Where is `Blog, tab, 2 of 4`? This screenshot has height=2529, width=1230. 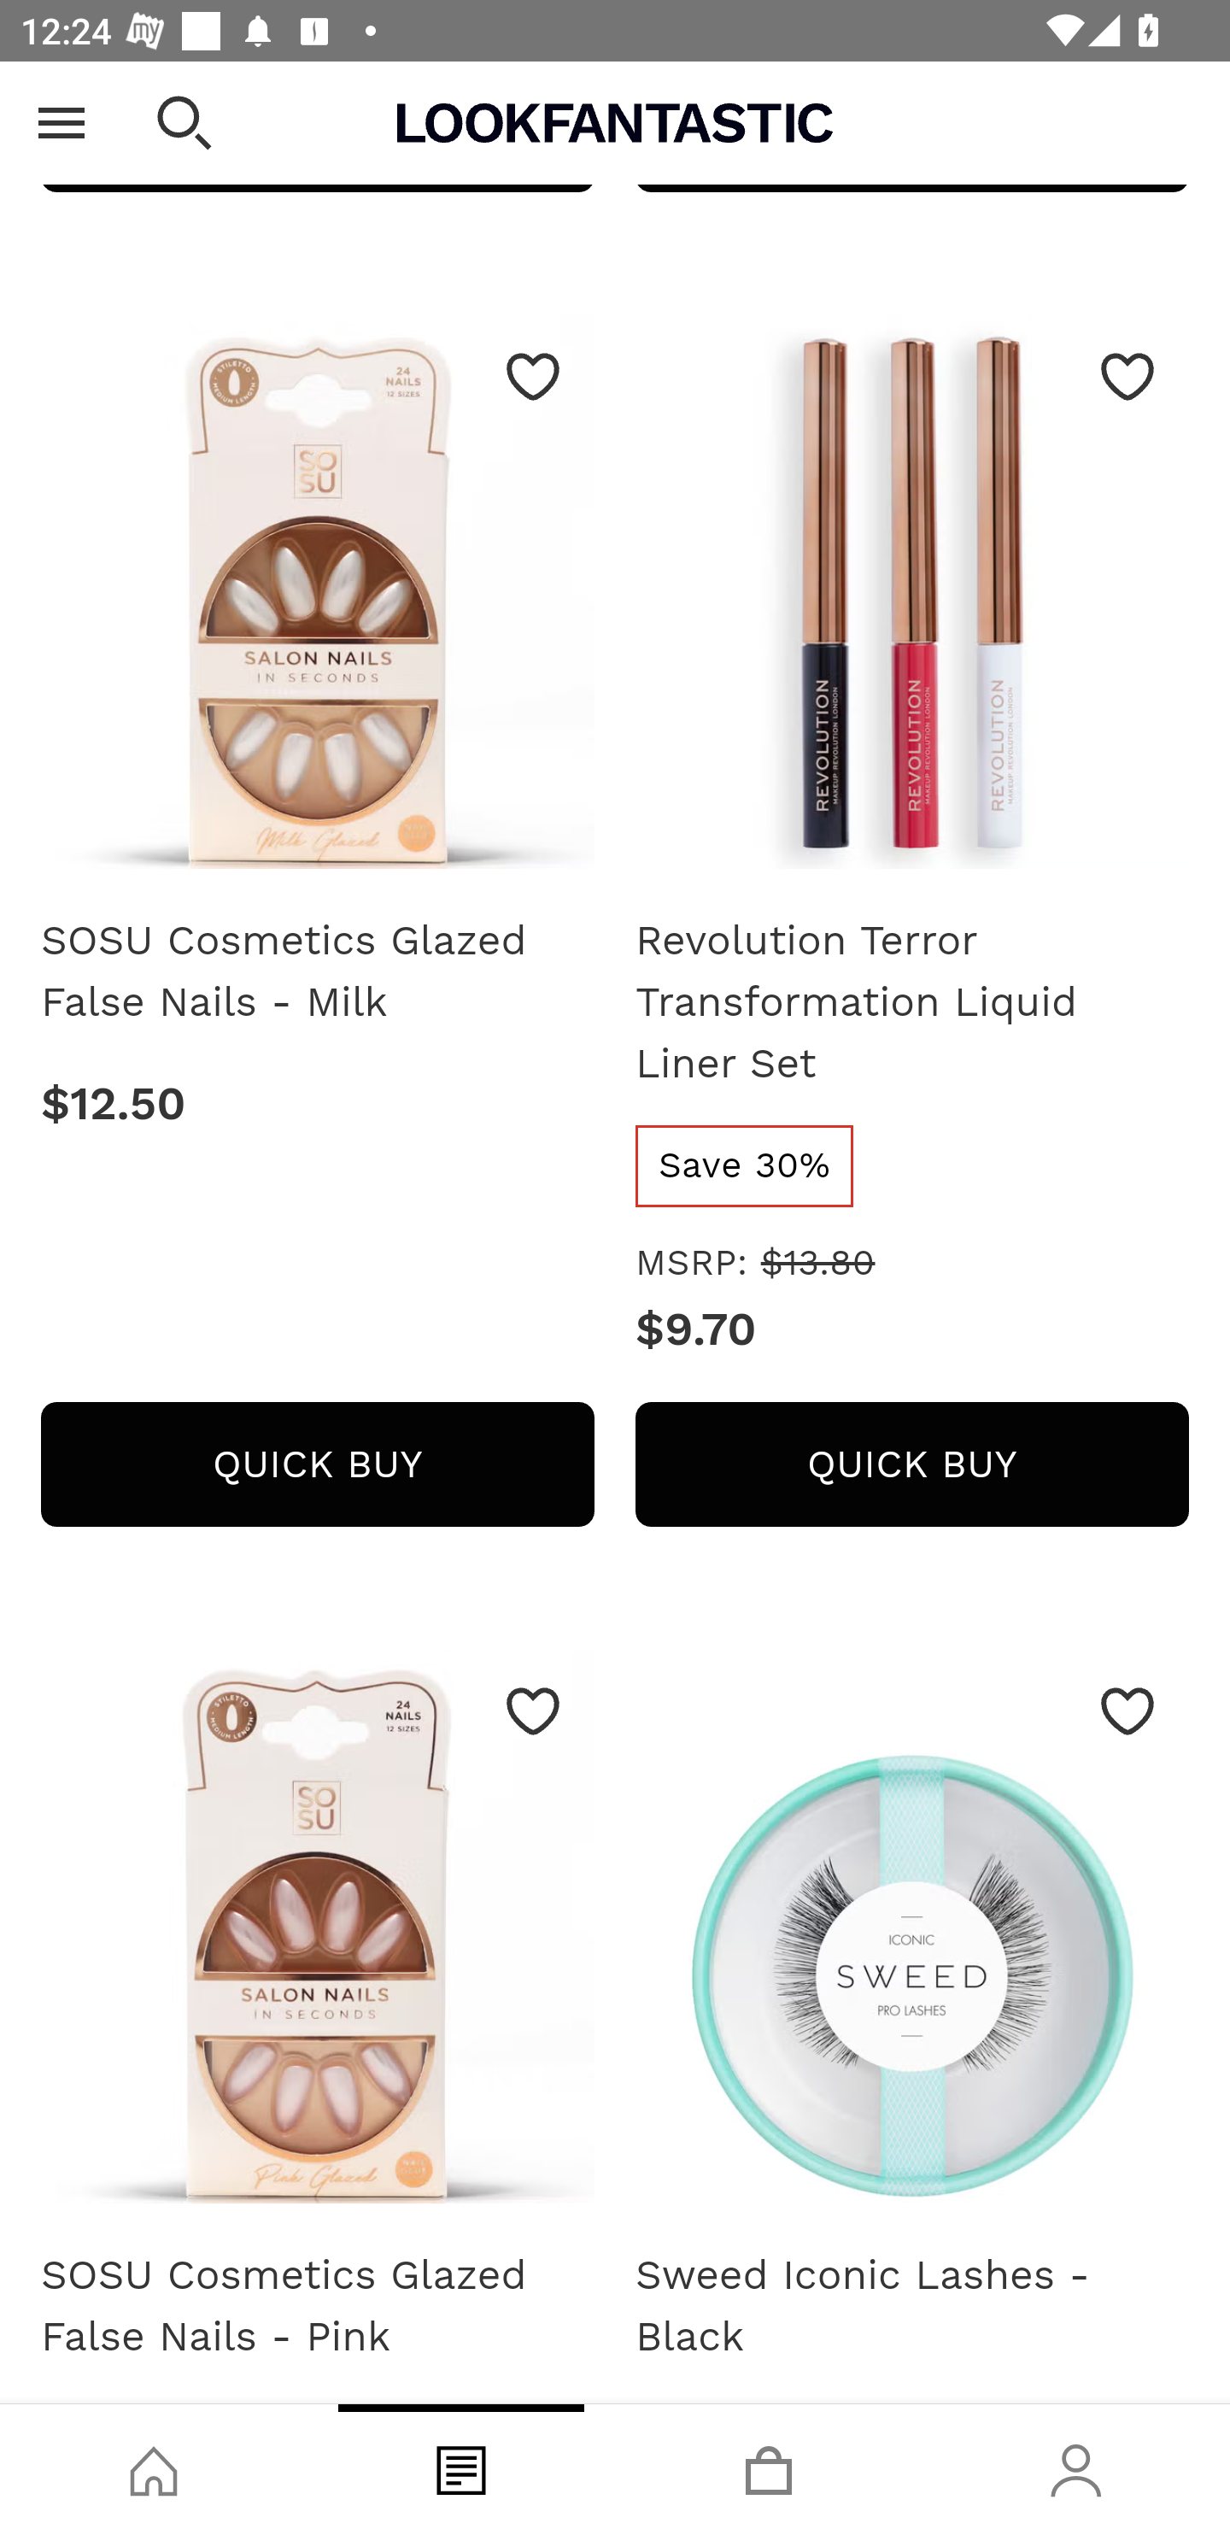
Blog, tab, 2 of 4 is located at coordinates (461, 2467).